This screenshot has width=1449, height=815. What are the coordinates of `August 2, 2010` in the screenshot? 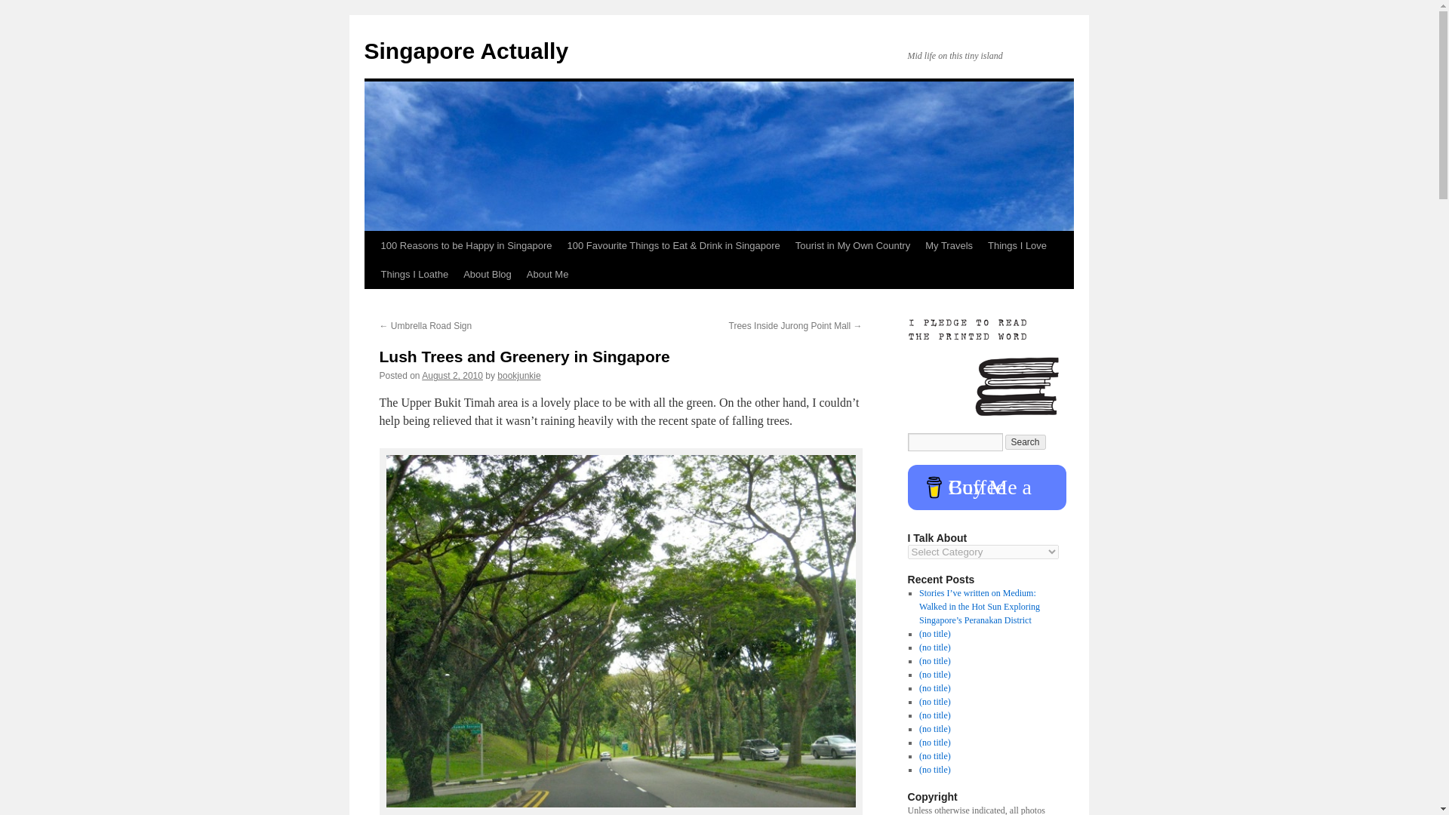 It's located at (451, 376).